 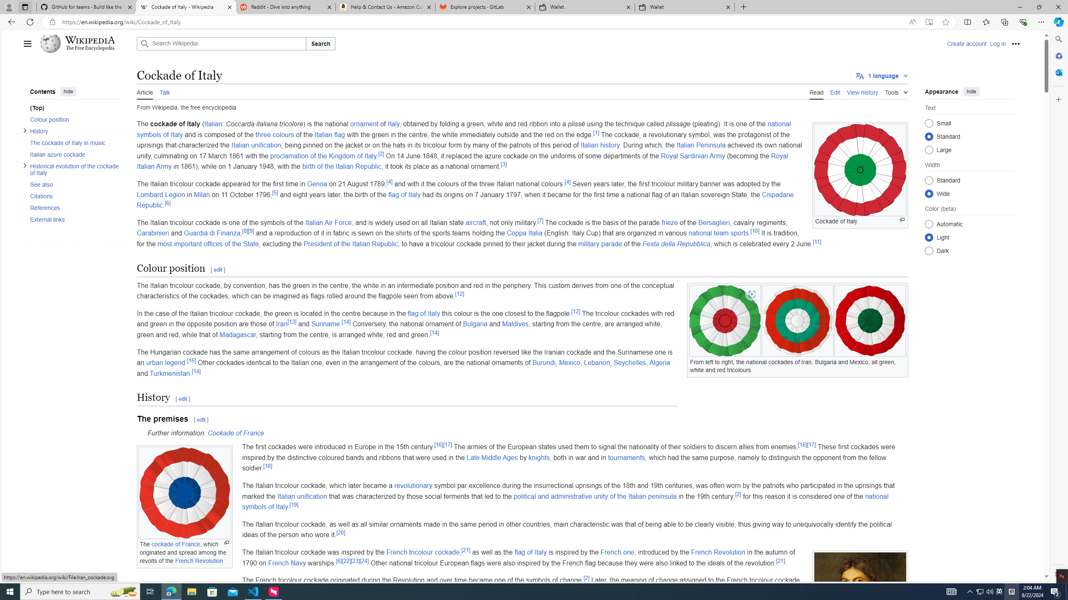 I want to click on Mexico, so click(x=569, y=362).